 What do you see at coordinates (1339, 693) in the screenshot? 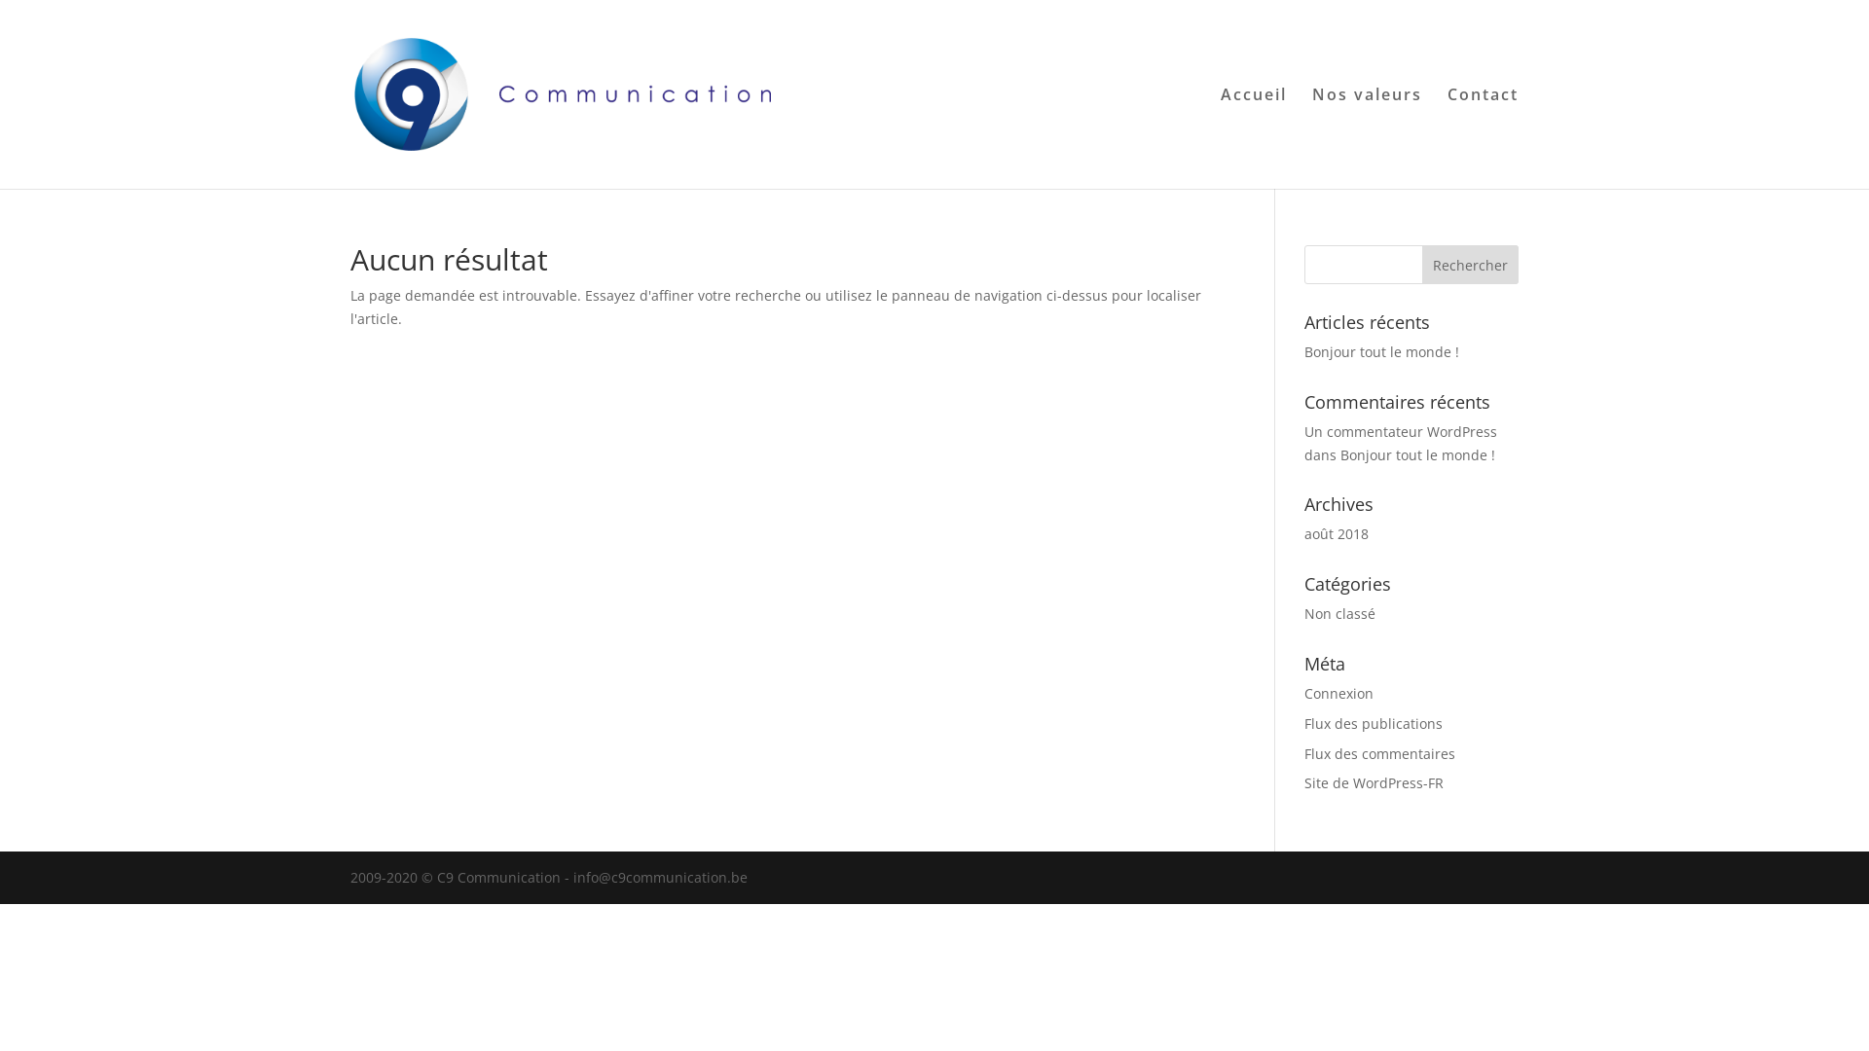
I see `Connexion` at bounding box center [1339, 693].